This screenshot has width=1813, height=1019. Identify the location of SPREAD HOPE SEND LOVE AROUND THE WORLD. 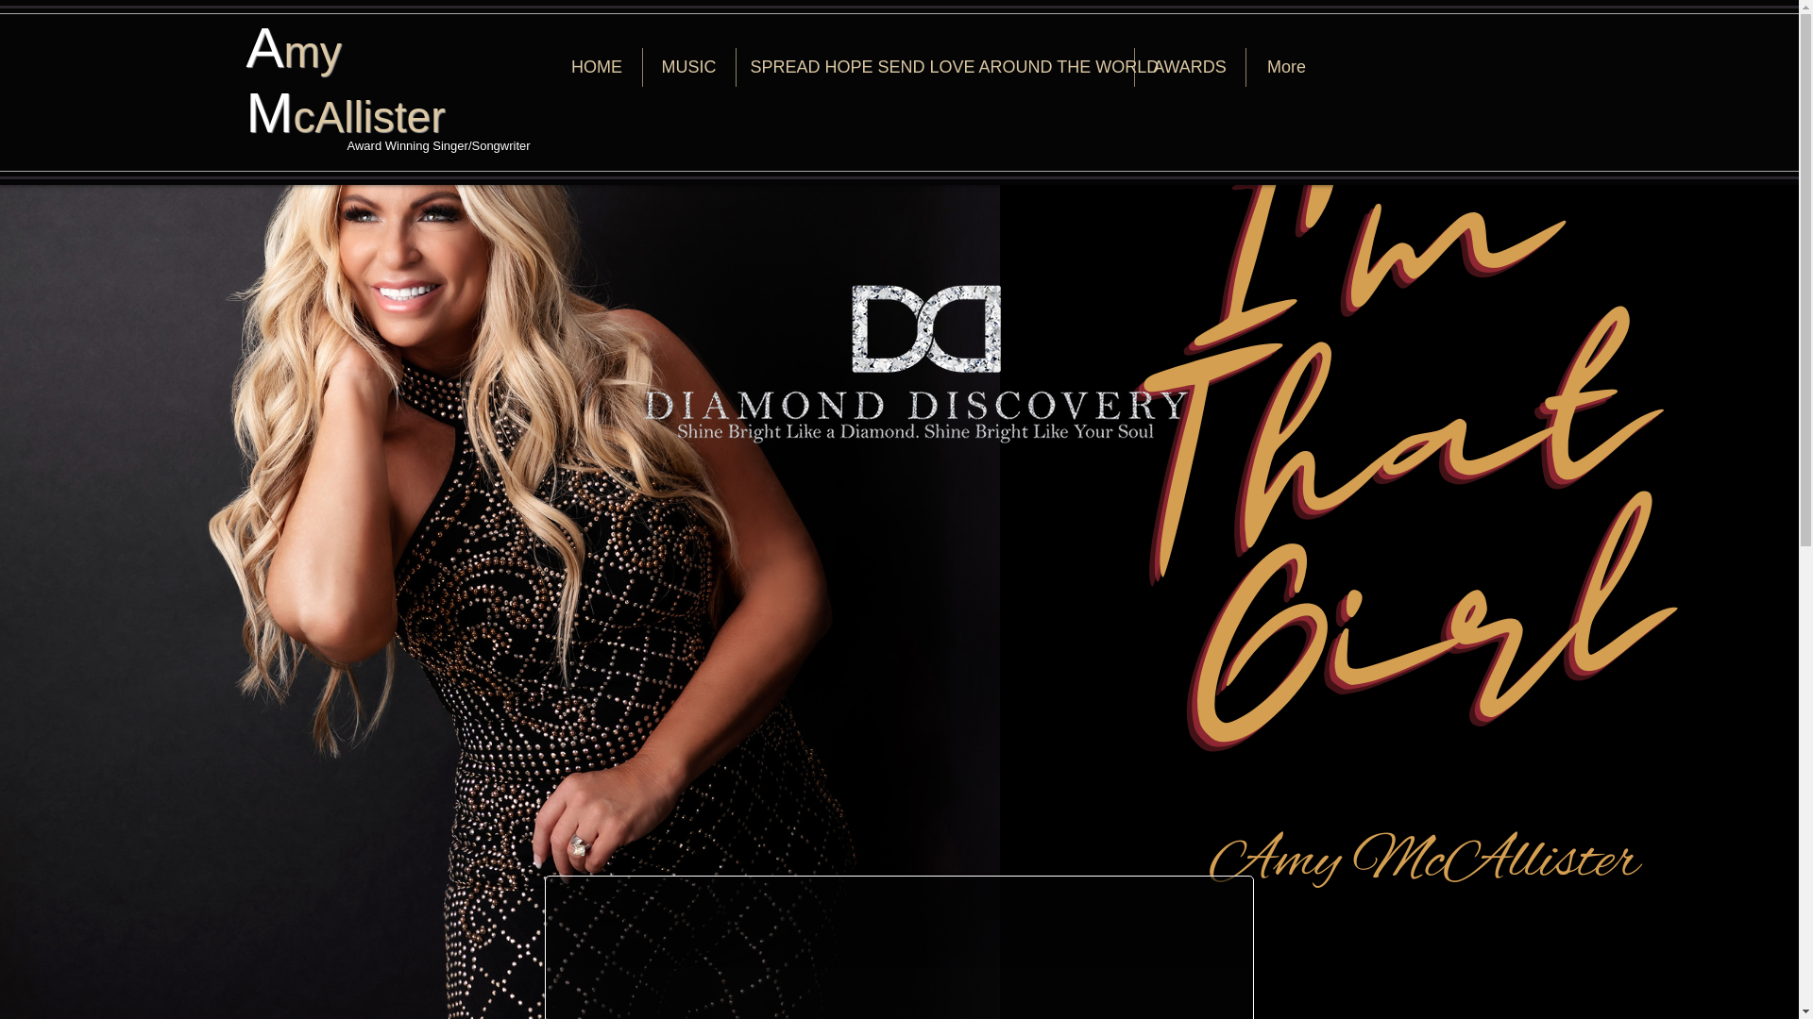
(935, 66).